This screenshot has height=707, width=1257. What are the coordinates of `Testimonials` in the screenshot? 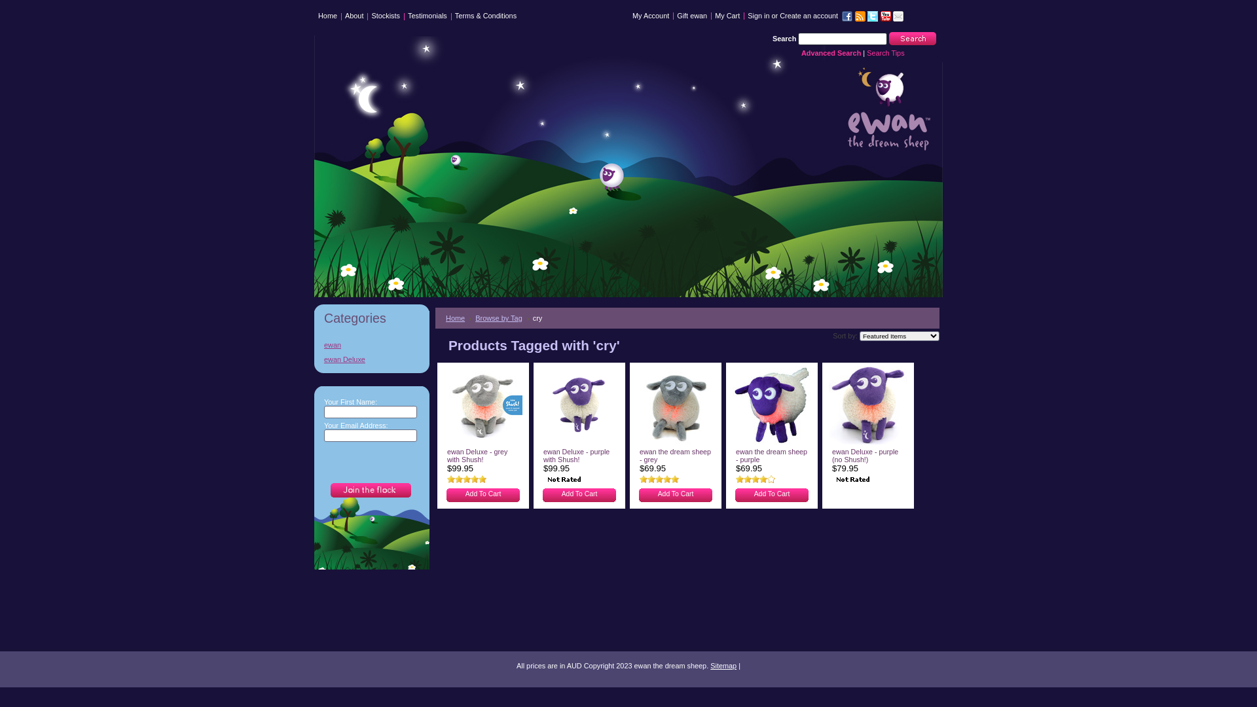 It's located at (428, 18).